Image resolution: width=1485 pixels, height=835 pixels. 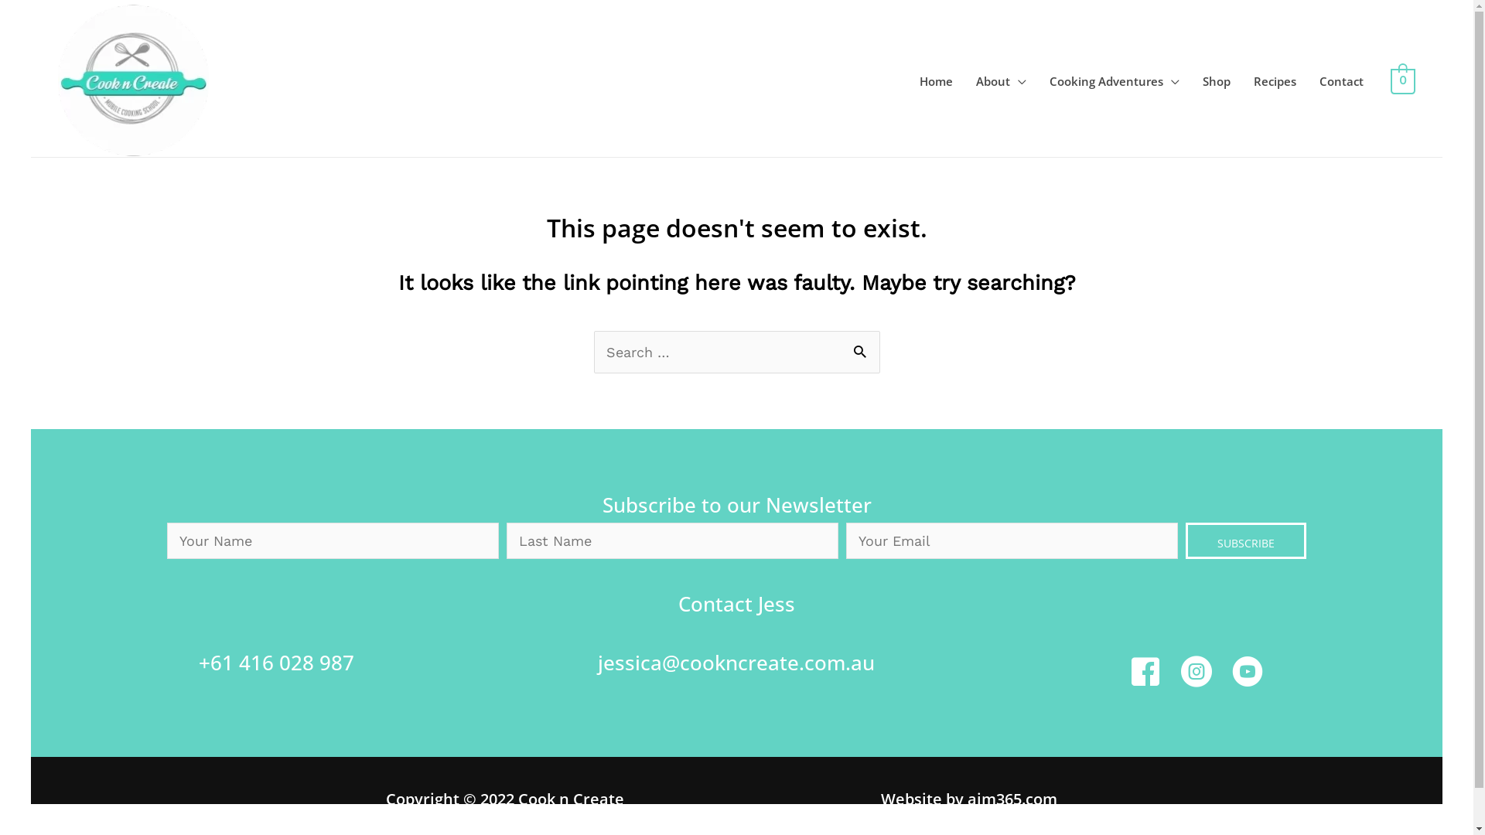 I want to click on SUBSCRIBE, so click(x=1246, y=541).